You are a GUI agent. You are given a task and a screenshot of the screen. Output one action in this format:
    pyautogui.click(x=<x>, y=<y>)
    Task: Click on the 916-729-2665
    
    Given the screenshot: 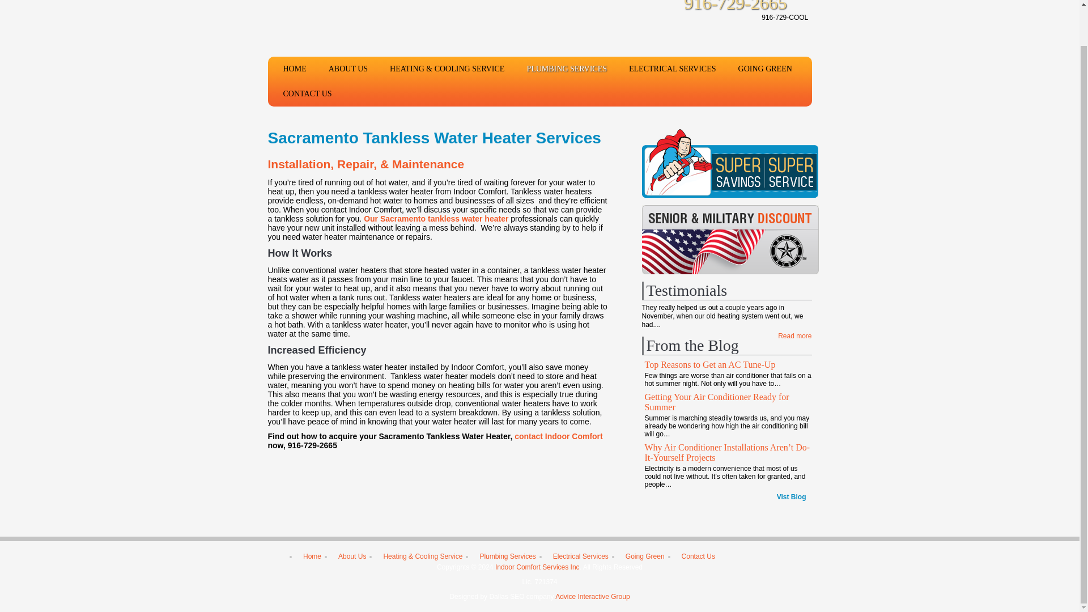 What is the action you would take?
    pyautogui.click(x=726, y=7)
    